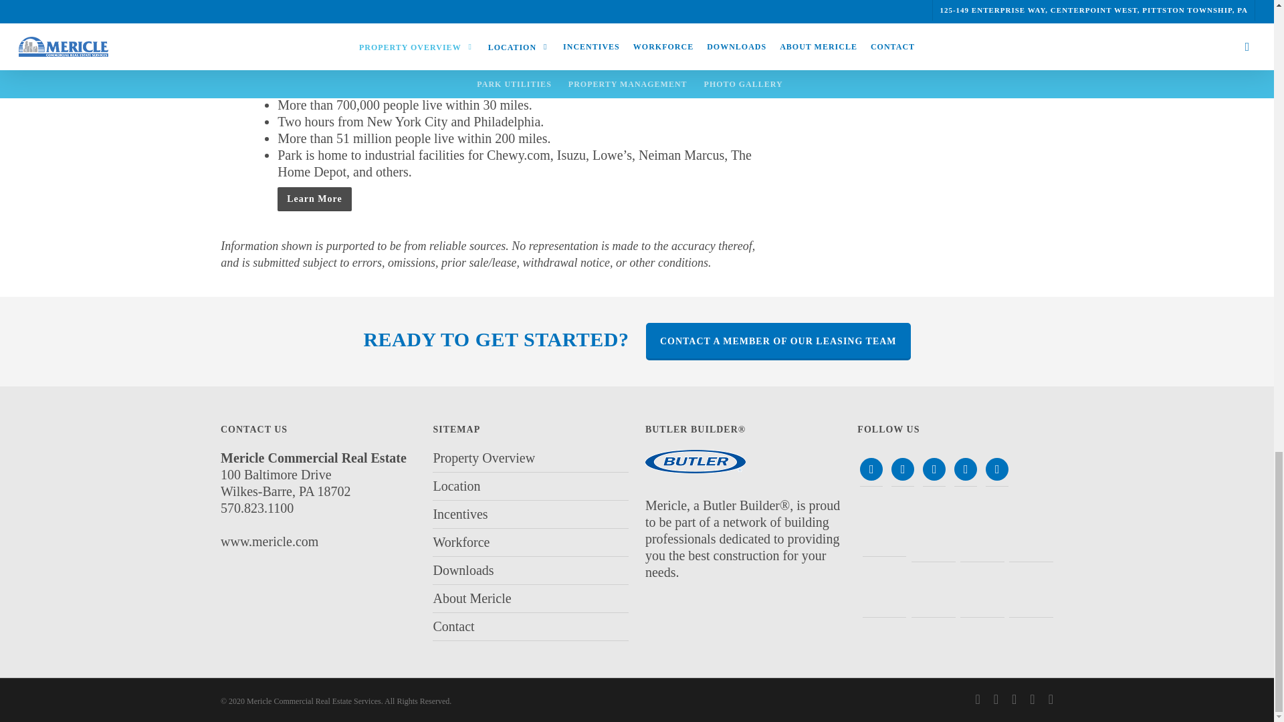  What do you see at coordinates (270, 541) in the screenshot?
I see `www.mericle.com` at bounding box center [270, 541].